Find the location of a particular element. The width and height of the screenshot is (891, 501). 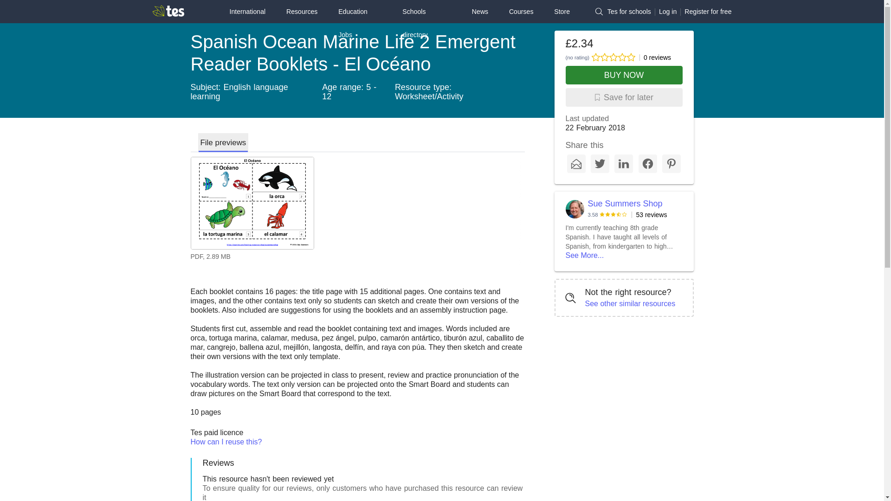

International is located at coordinates (247, 11).